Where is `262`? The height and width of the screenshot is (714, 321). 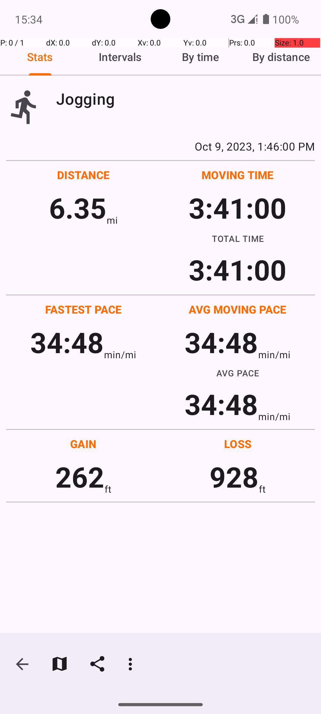
262 is located at coordinates (80, 477).